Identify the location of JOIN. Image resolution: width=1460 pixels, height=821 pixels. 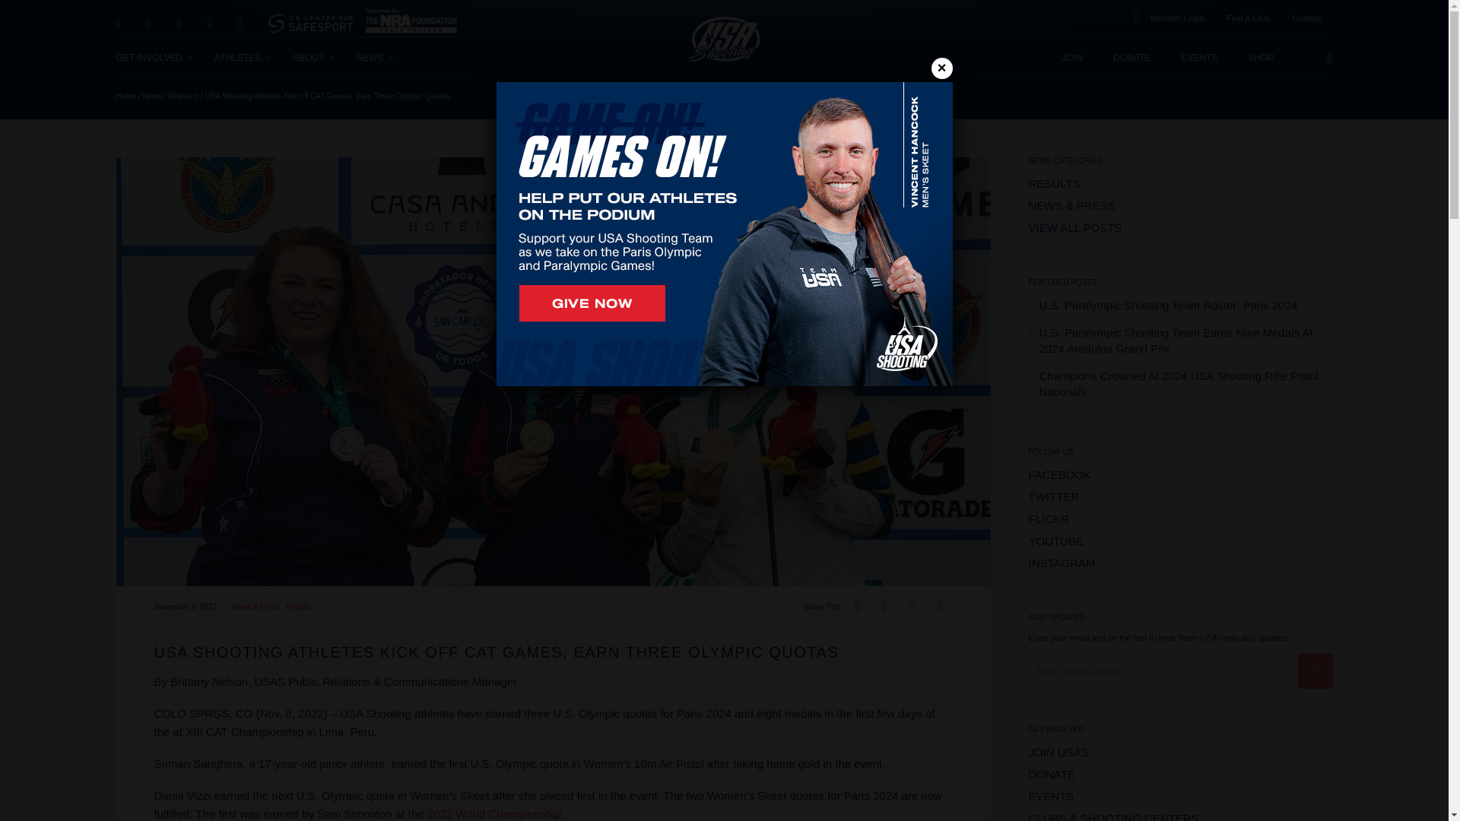
(1072, 58).